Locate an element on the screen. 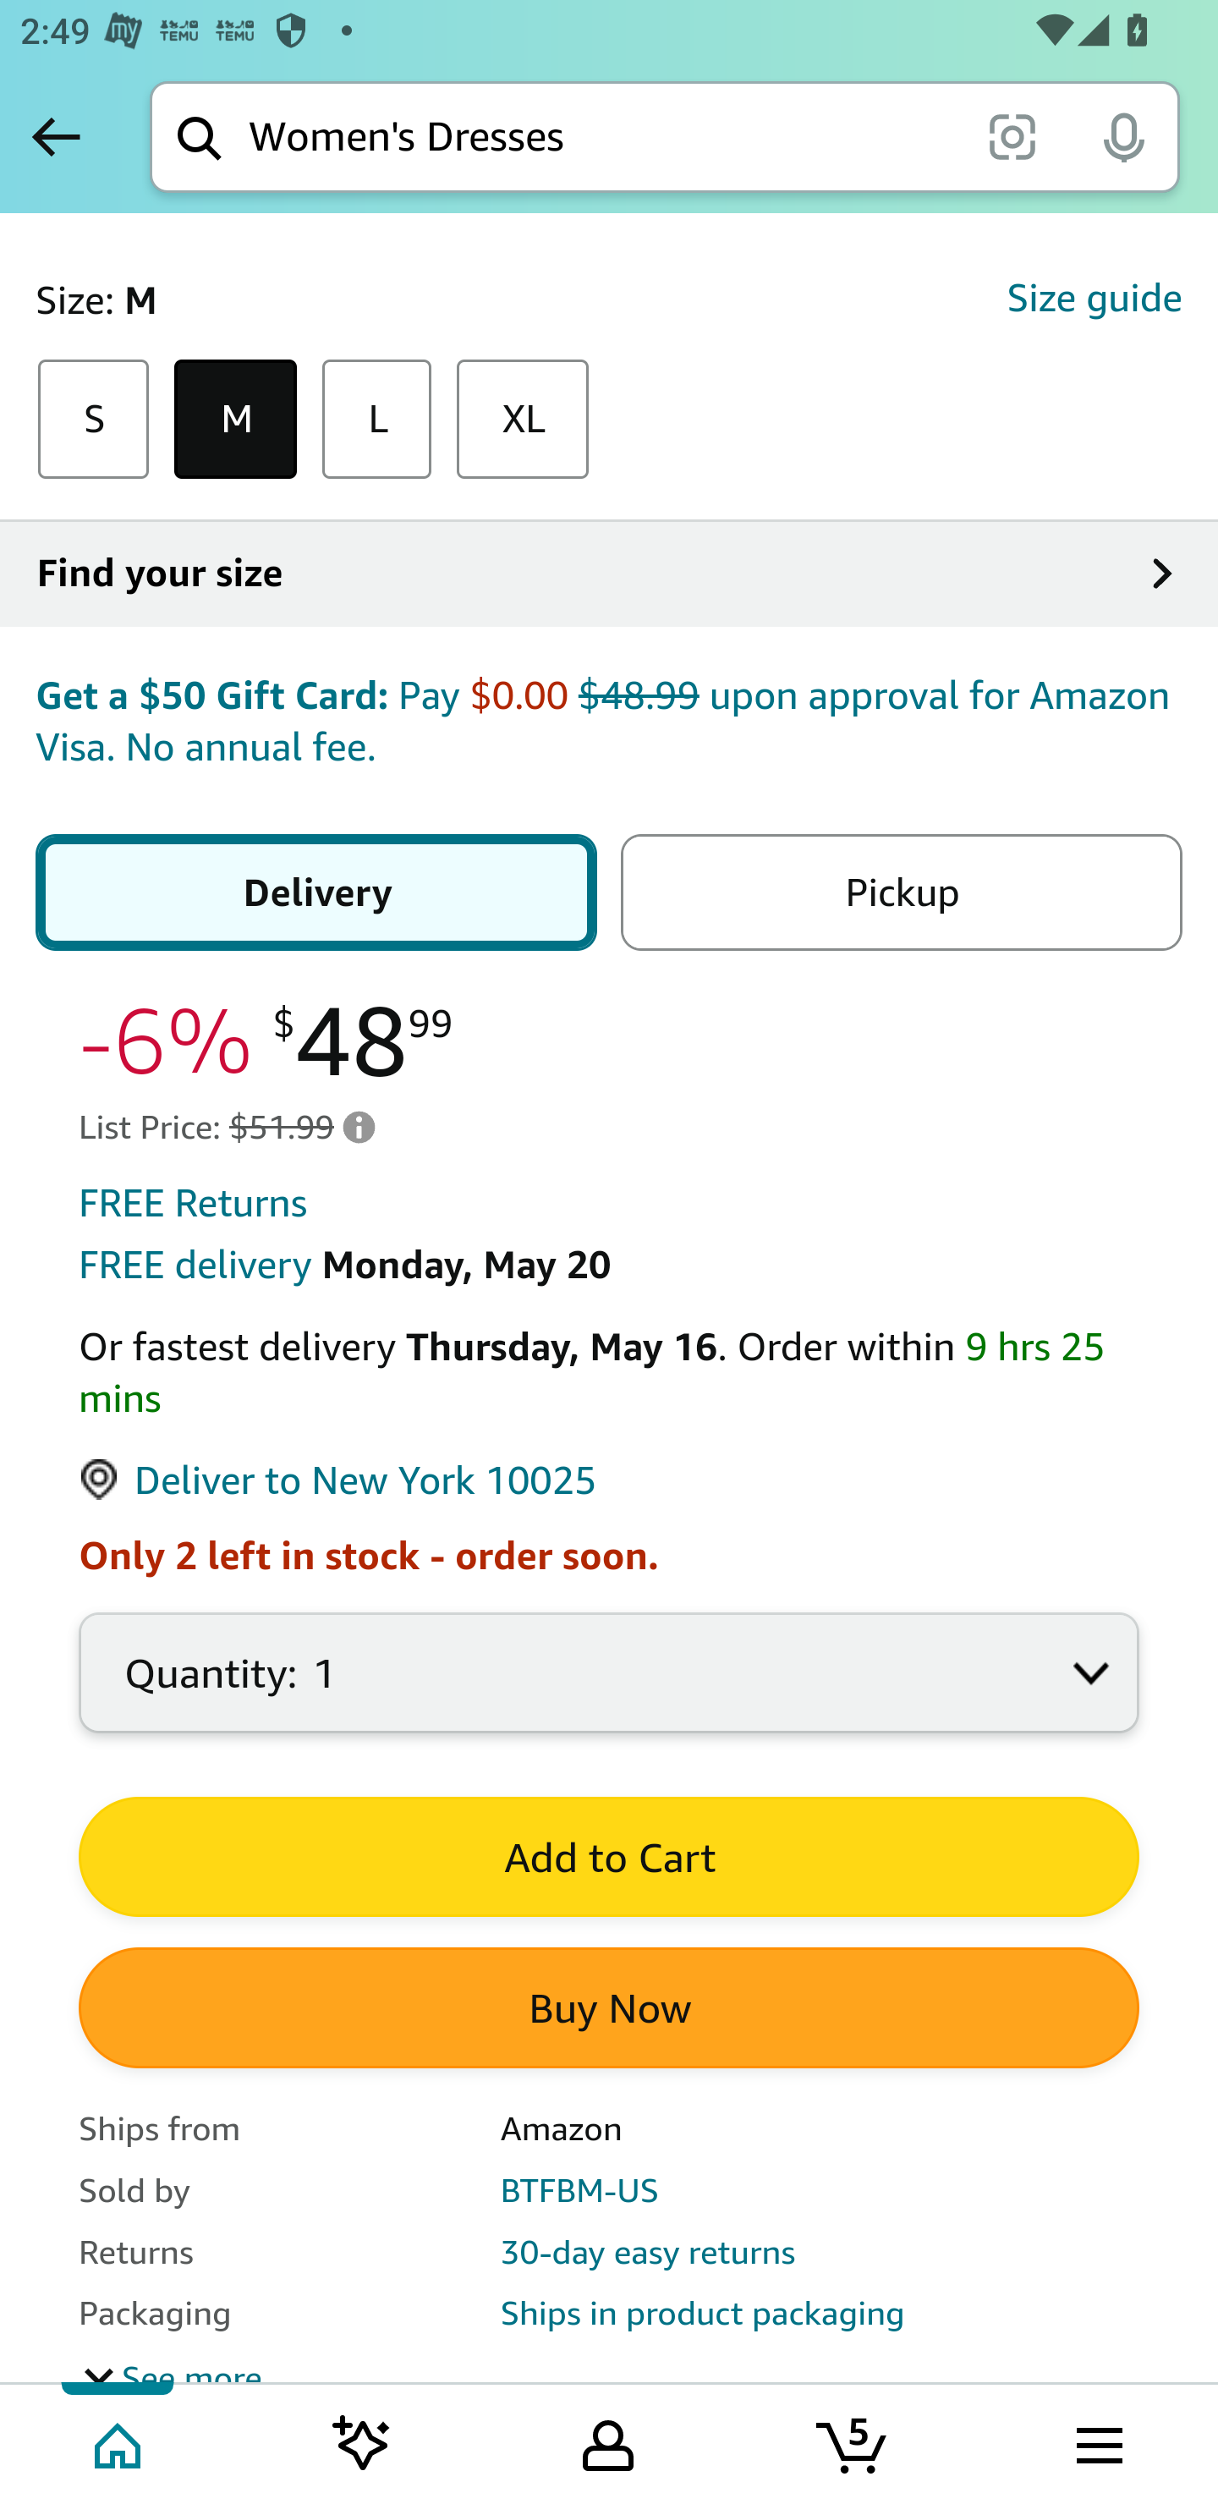  Your Amazon.com Tab 3 of 5 is located at coordinates (608, 2442).